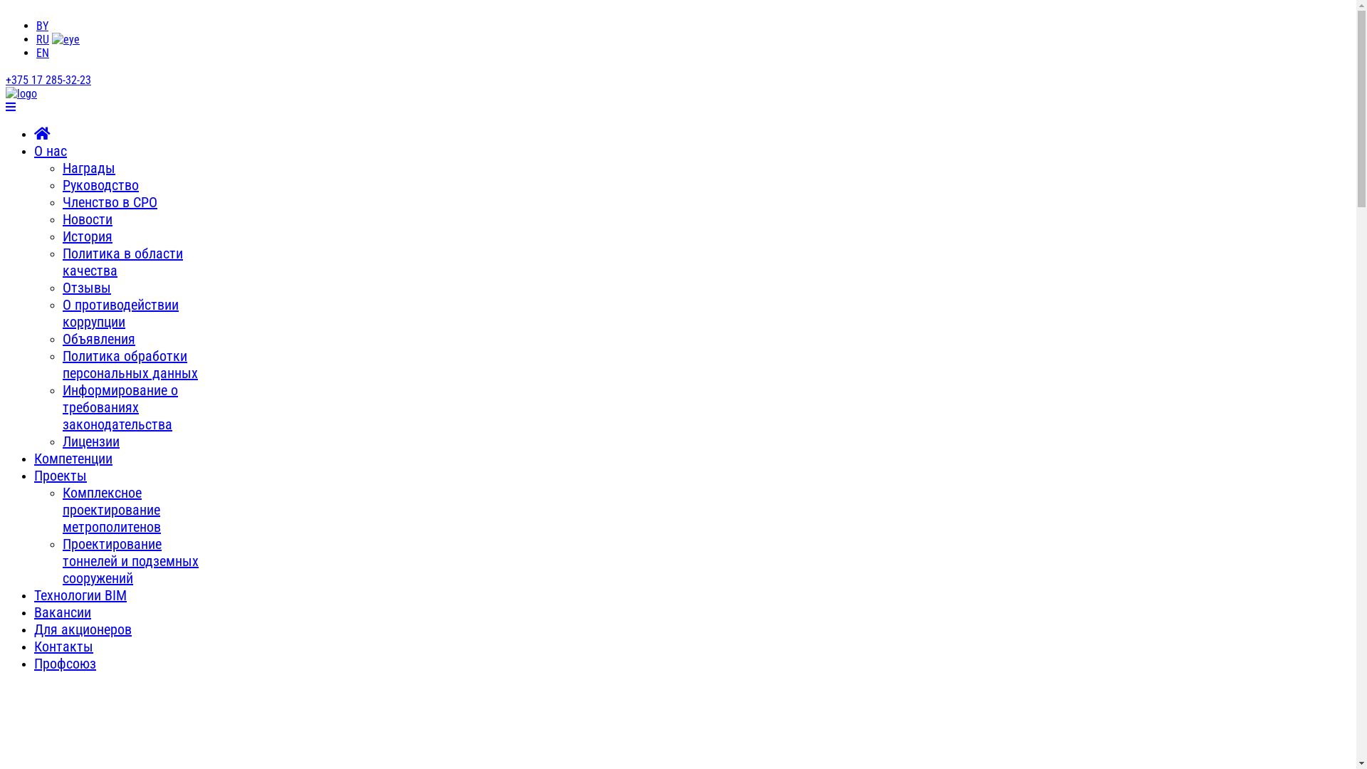 This screenshot has height=769, width=1367. Describe the element at coordinates (43, 53) in the screenshot. I see `EN` at that location.